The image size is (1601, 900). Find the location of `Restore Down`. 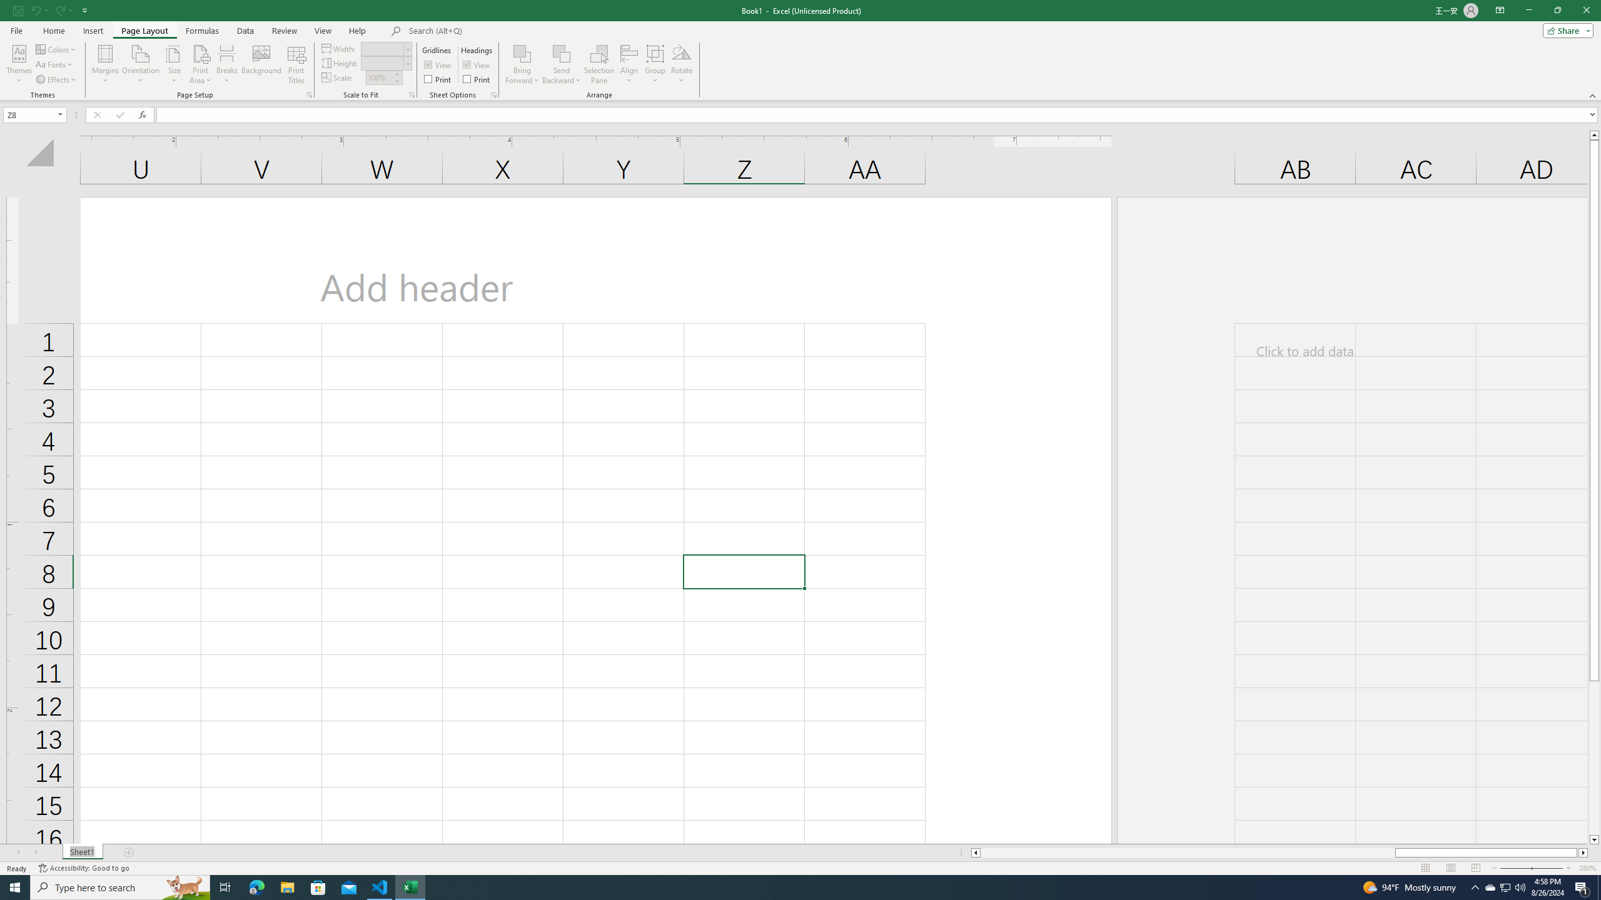

Restore Down is located at coordinates (1557, 11).